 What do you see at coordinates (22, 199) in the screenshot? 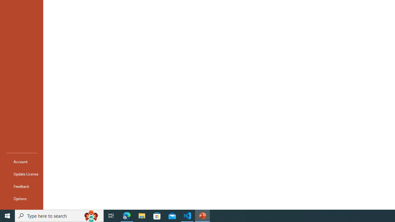
I see `Options` at bounding box center [22, 199].